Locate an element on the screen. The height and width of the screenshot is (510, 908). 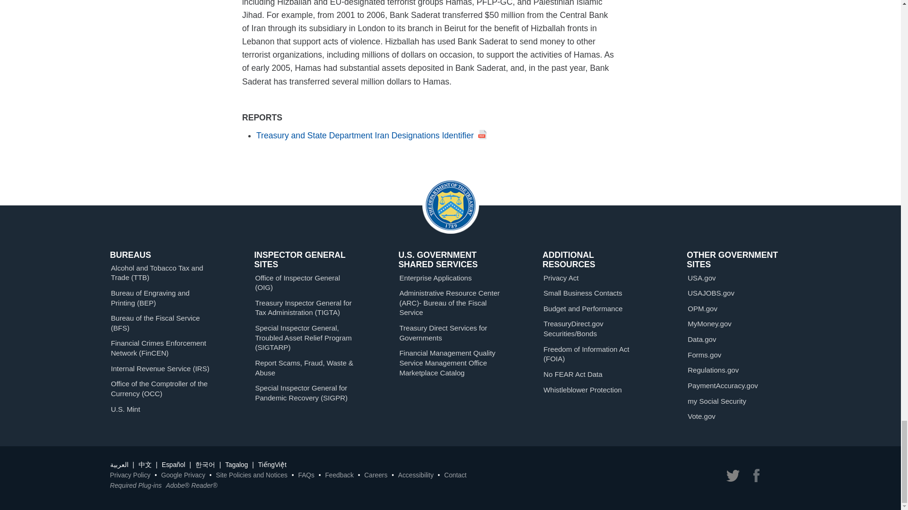
Korean is located at coordinates (205, 465).